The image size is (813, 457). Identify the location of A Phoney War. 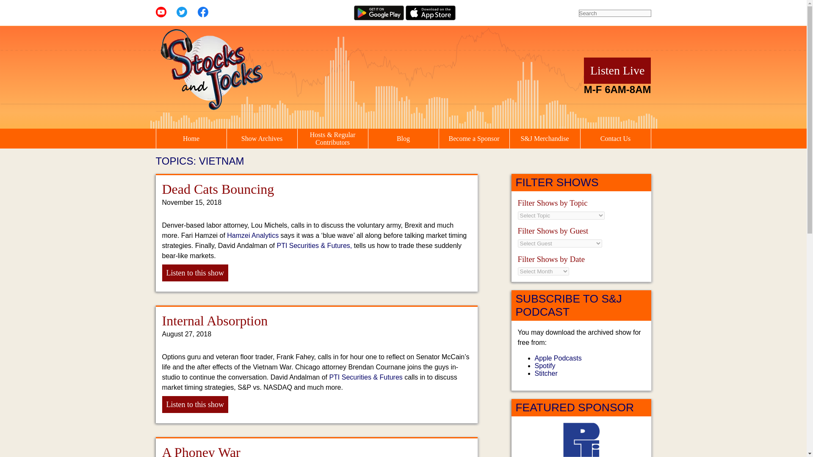
(201, 451).